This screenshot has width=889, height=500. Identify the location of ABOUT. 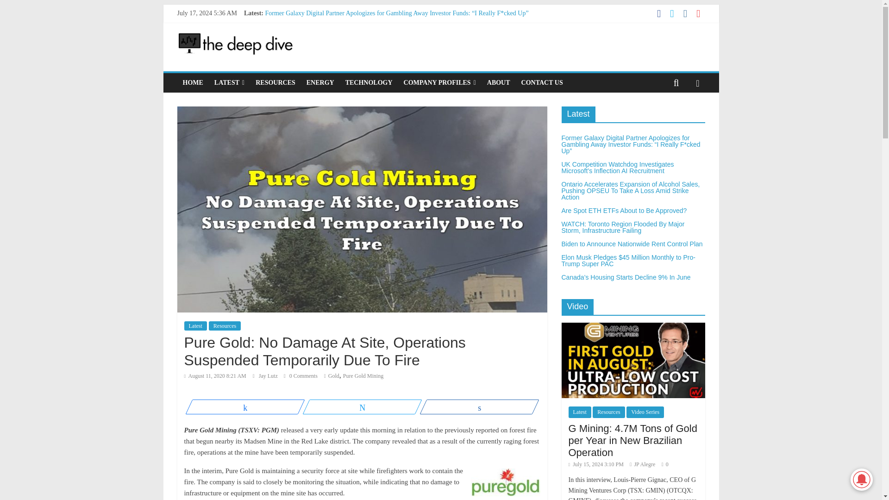
(498, 82).